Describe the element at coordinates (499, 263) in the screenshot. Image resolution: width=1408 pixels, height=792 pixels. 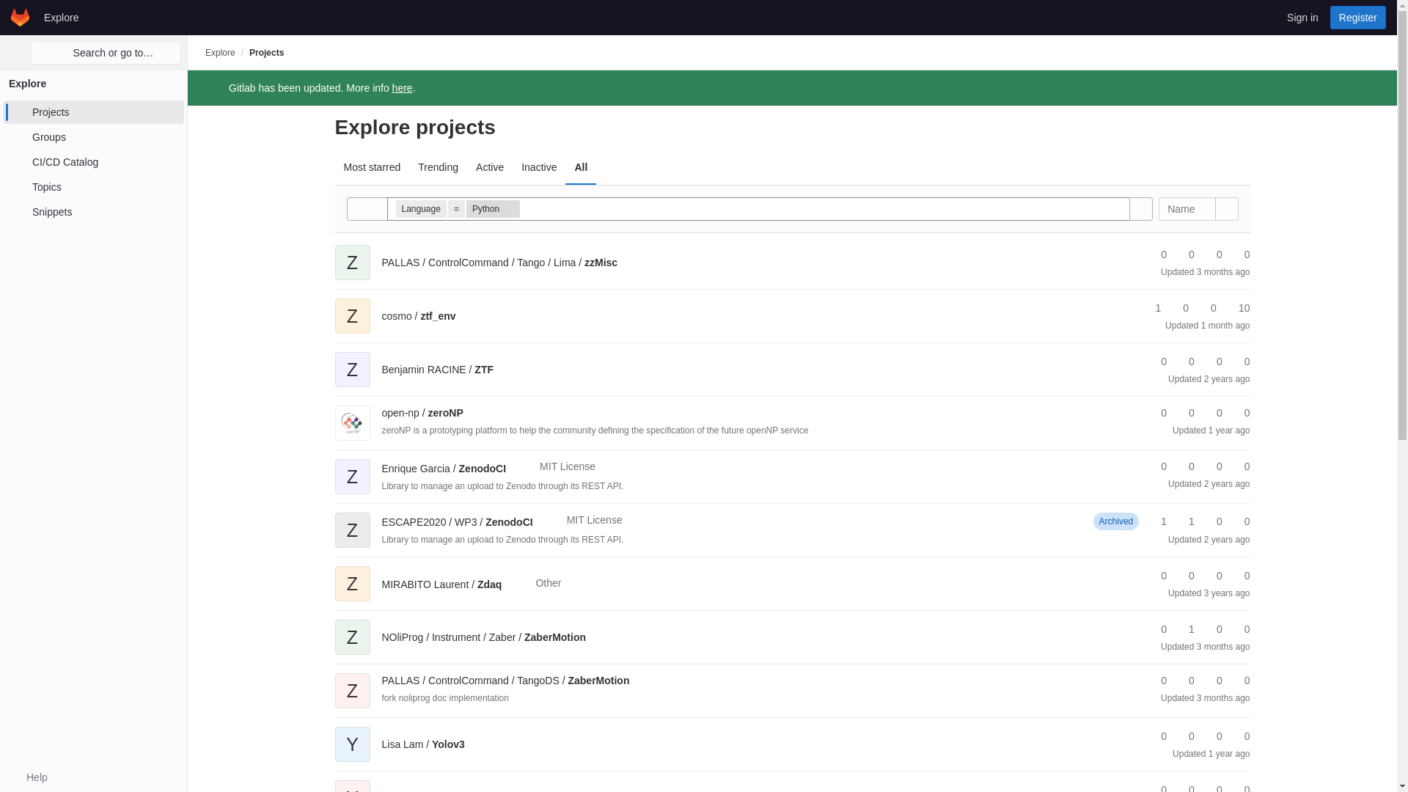
I see `zzMisc` at that location.